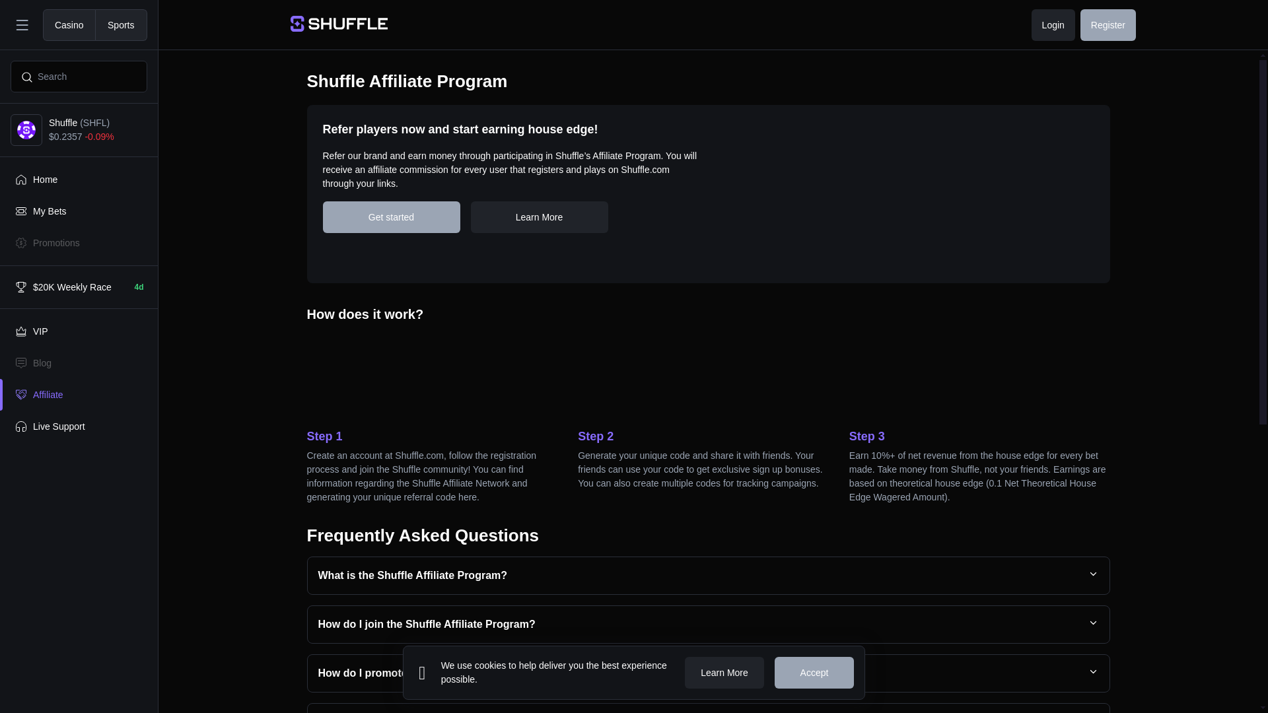  What do you see at coordinates (79, 426) in the screenshot?
I see `Live Support` at bounding box center [79, 426].